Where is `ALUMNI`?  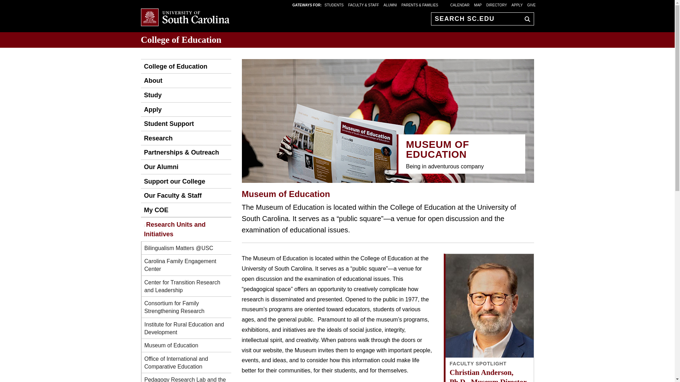 ALUMNI is located at coordinates (390, 5).